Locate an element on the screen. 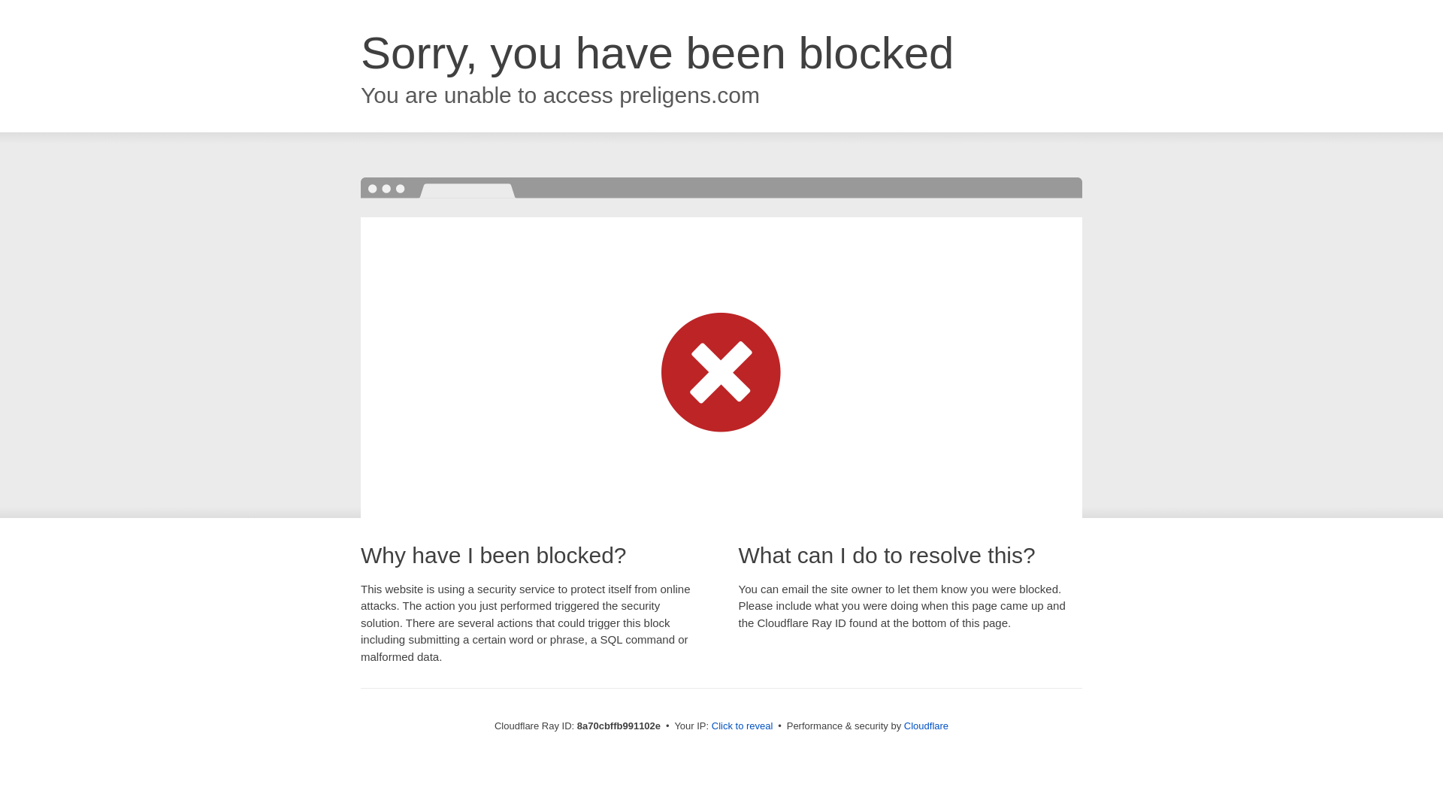  Cloudflare is located at coordinates (926, 726).